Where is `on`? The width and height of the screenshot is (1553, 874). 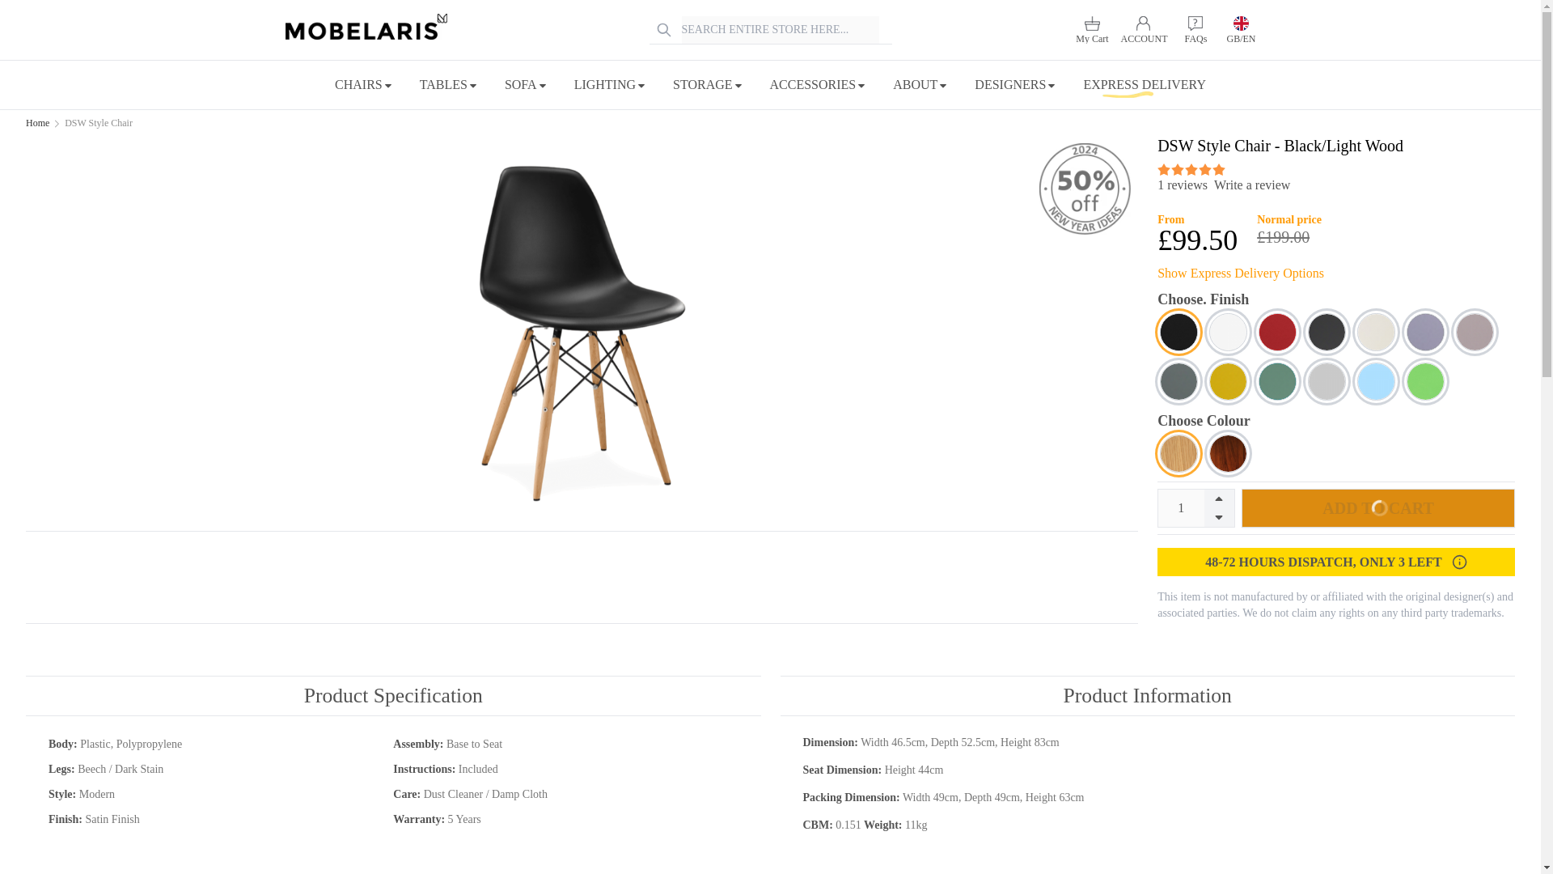
on is located at coordinates (1205, 168).